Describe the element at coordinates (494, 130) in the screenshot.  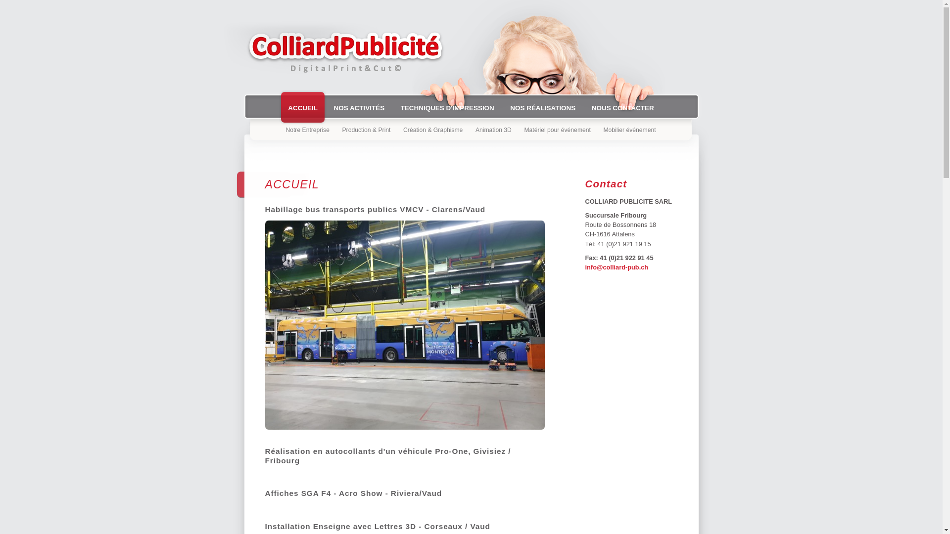
I see `Animation 3D` at that location.